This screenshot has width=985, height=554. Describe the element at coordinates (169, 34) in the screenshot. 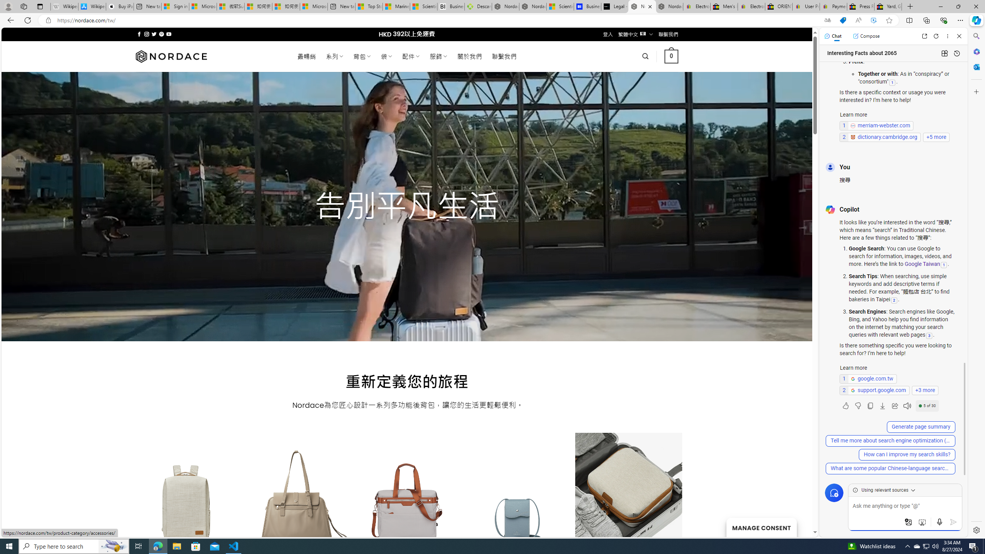

I see `Follow on YouTube` at that location.